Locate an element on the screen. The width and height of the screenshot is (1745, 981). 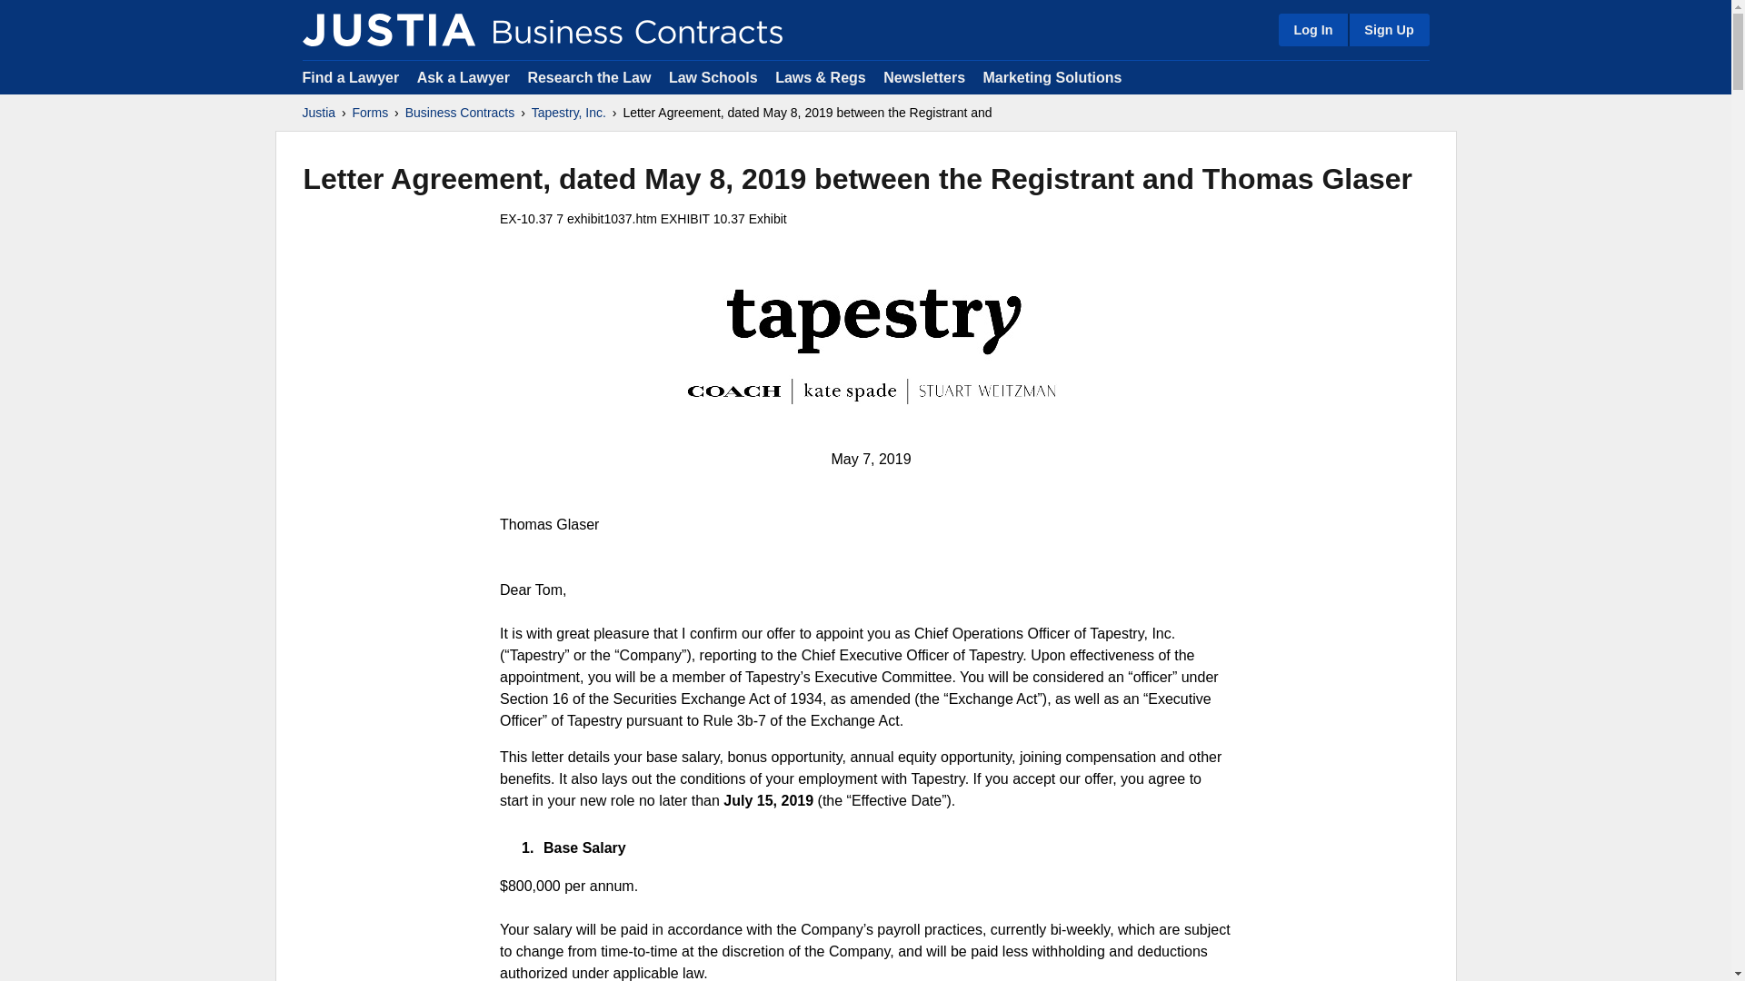
Sign Up is located at coordinates (1388, 29).